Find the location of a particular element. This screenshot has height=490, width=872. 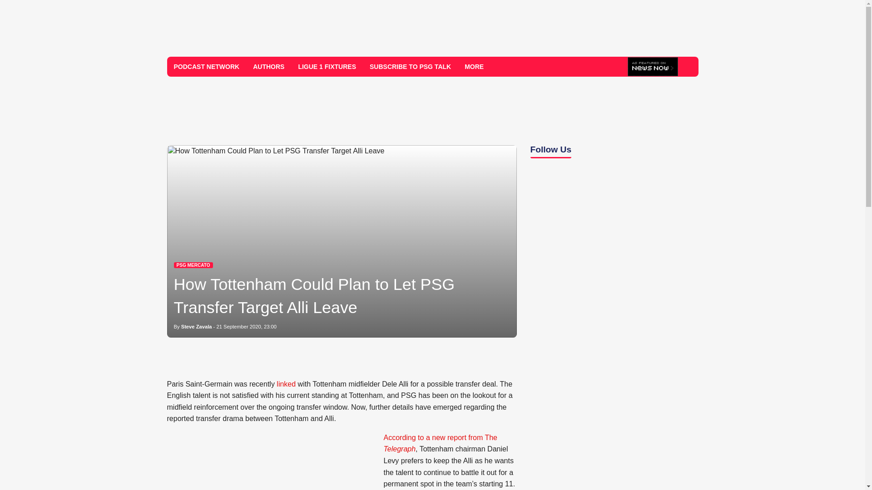

Steve Zavala is located at coordinates (196, 326).